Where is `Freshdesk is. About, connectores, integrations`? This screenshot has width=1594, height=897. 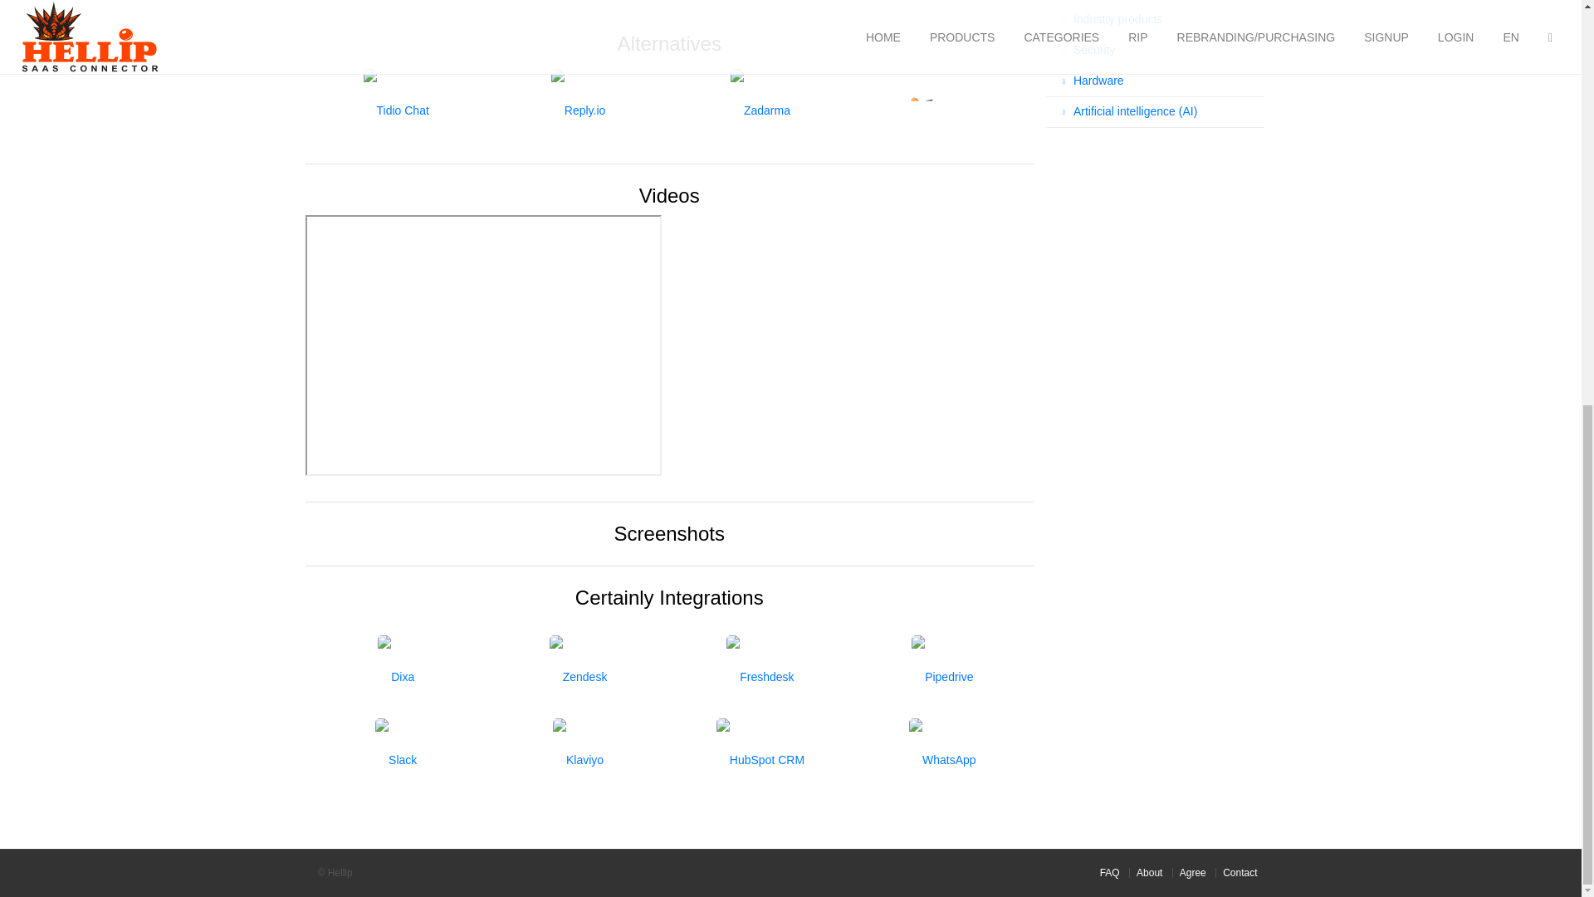
Freshdesk is. About, connectores, integrations is located at coordinates (760, 676).